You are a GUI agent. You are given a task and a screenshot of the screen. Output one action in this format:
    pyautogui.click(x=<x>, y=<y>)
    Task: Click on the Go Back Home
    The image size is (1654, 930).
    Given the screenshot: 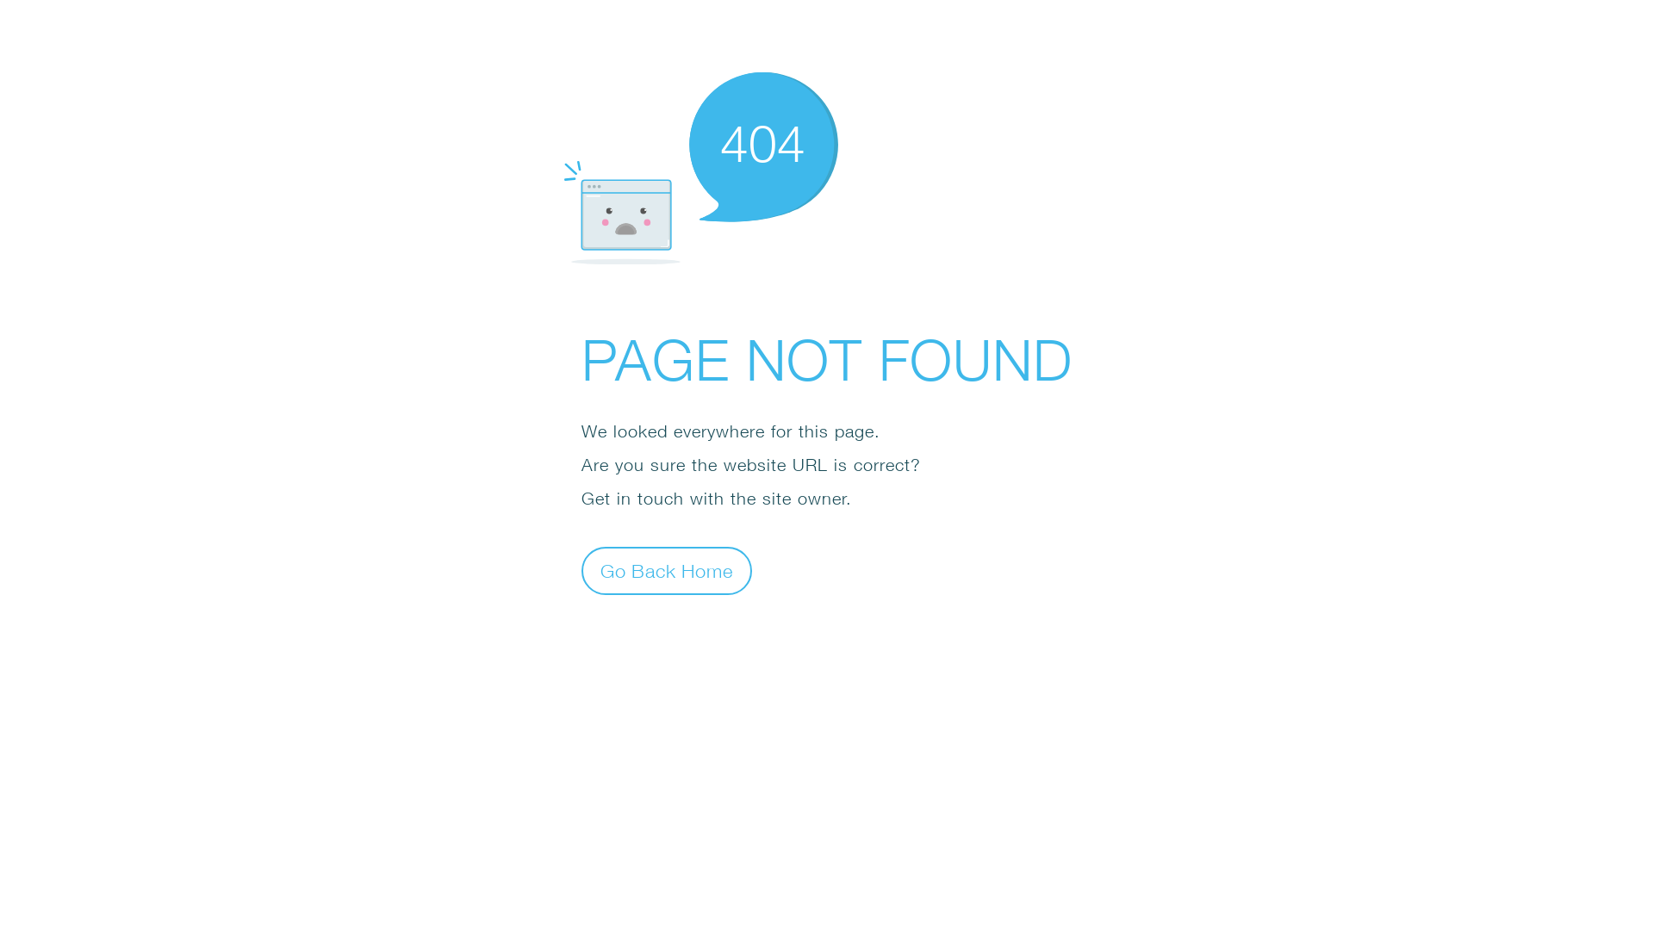 What is the action you would take?
    pyautogui.click(x=667, y=570)
    